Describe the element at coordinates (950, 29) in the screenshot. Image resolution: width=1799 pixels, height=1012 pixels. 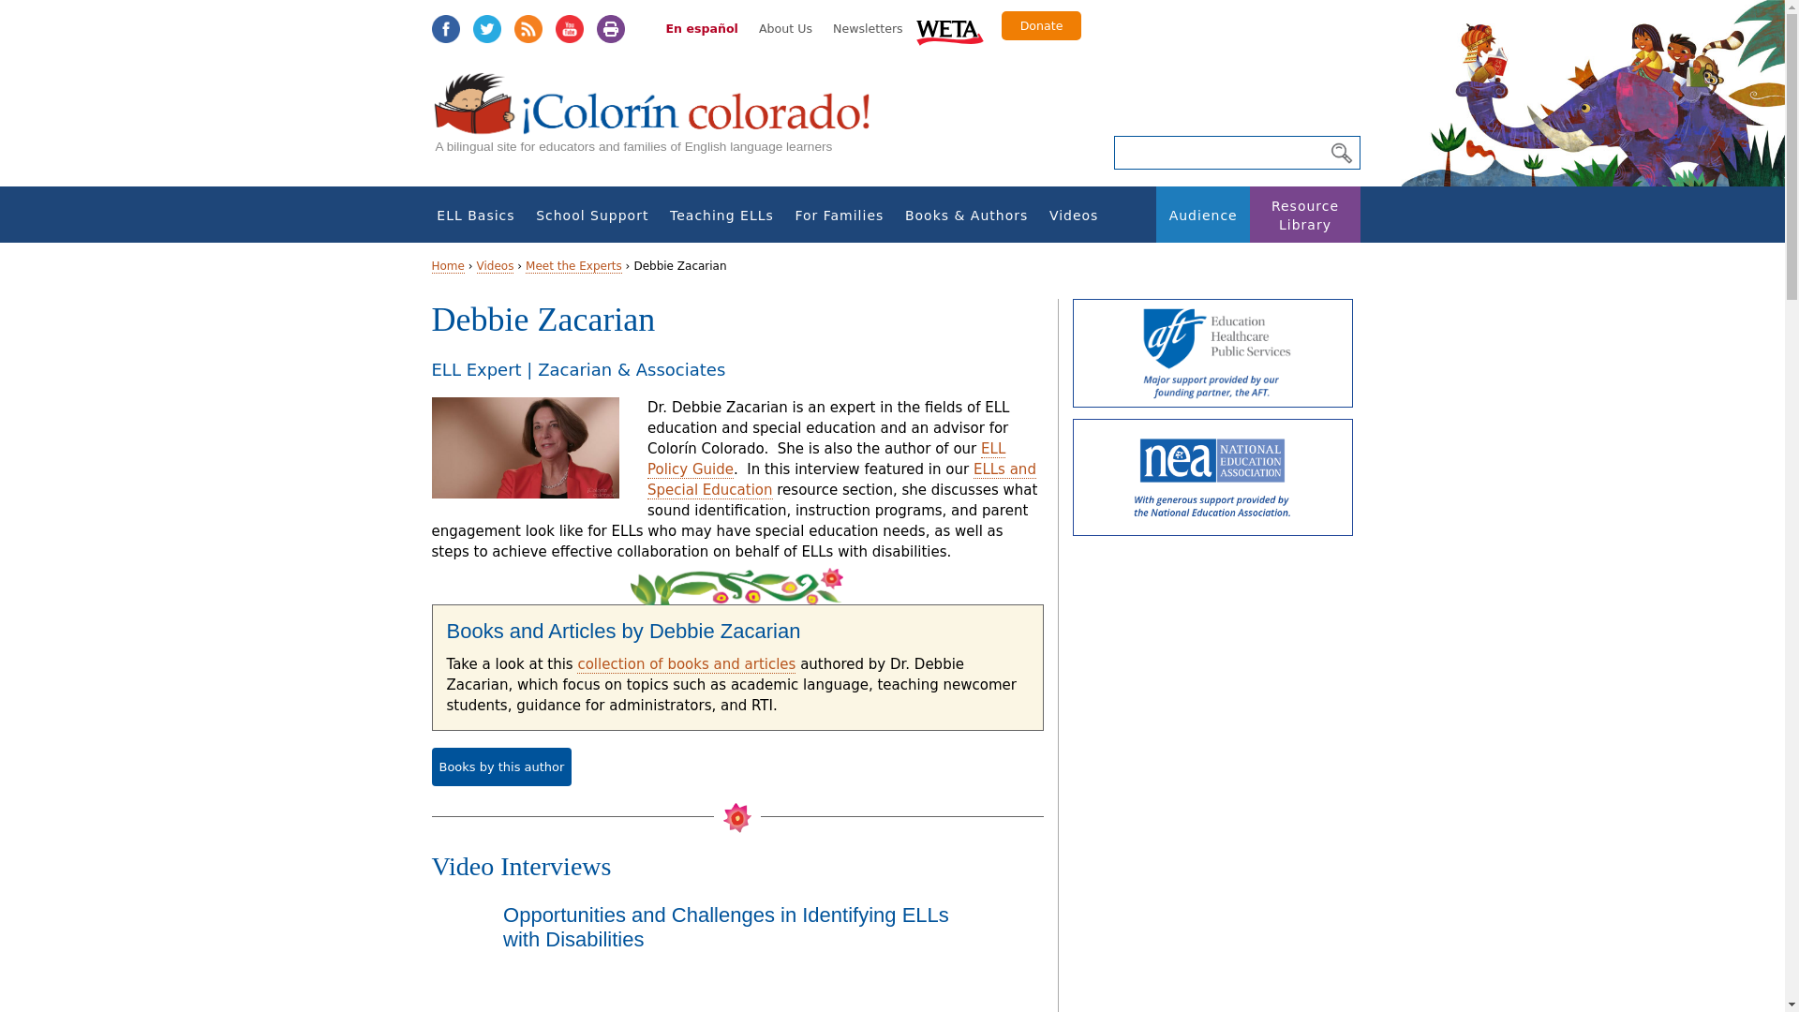
I see `WETA` at that location.